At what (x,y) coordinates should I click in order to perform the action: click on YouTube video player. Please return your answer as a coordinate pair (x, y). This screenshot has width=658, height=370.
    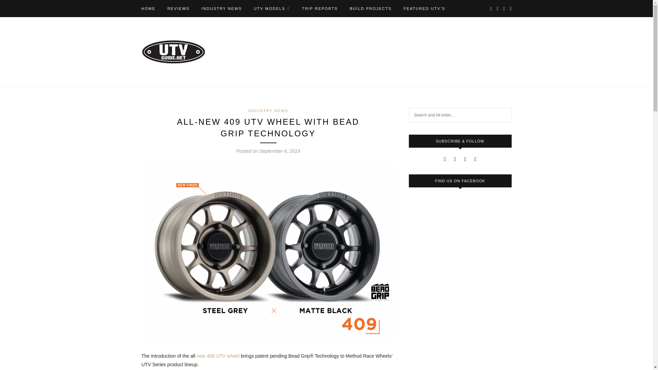
    Looking at the image, I should click on (460, 299).